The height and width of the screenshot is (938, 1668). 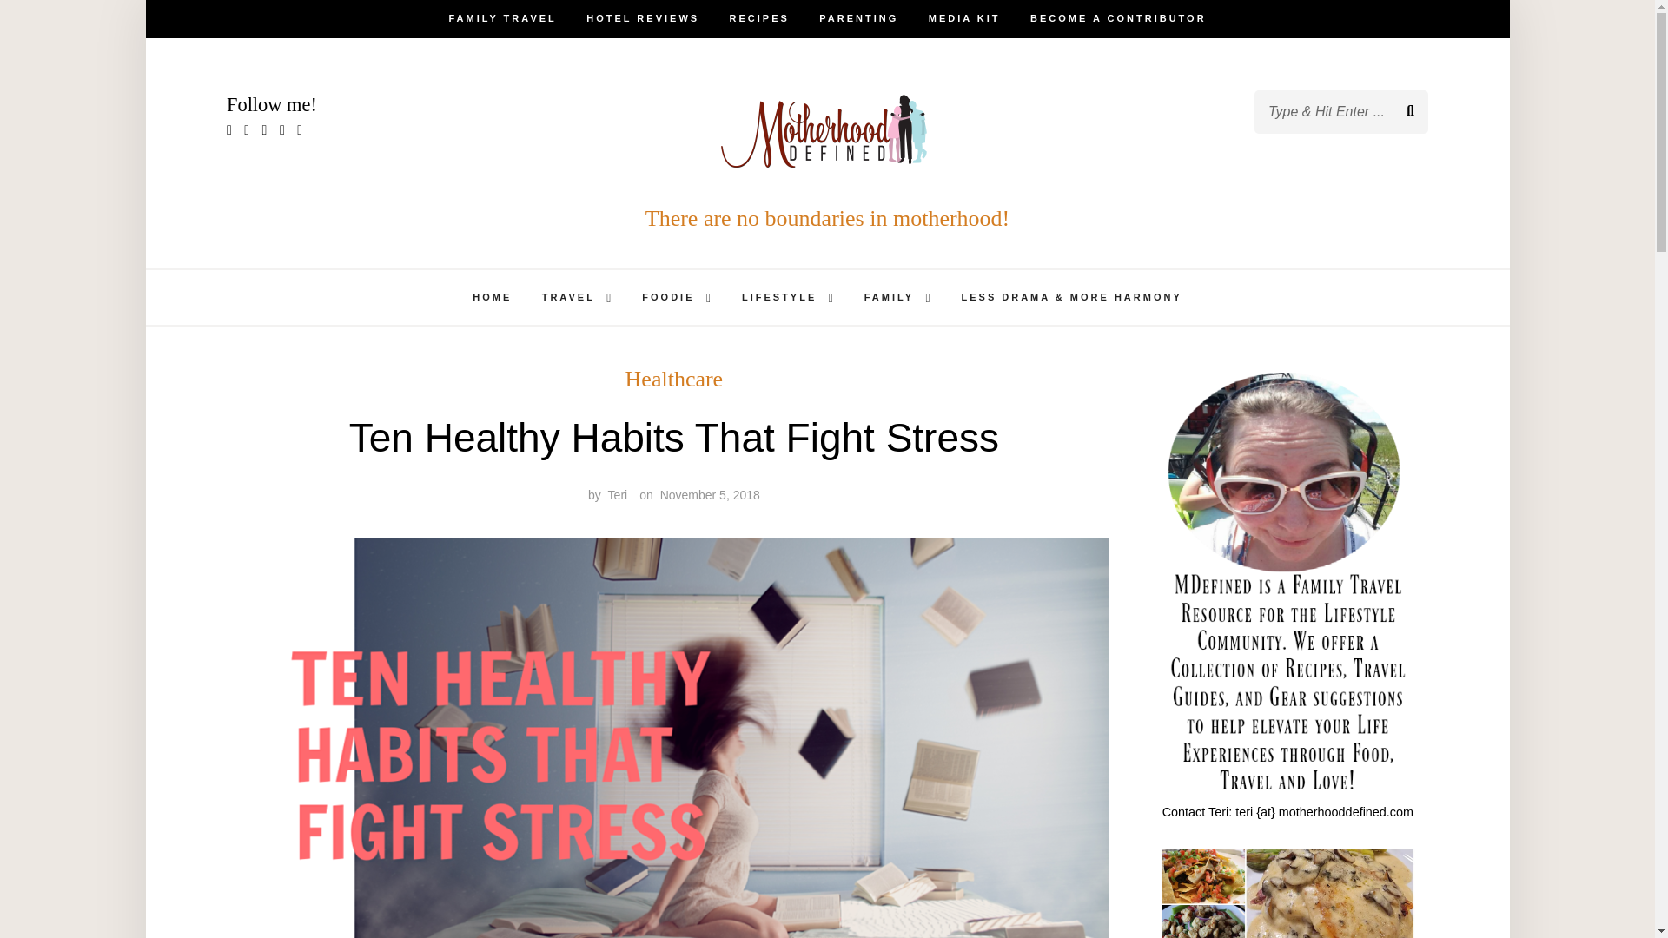 I want to click on HOME, so click(x=492, y=297).